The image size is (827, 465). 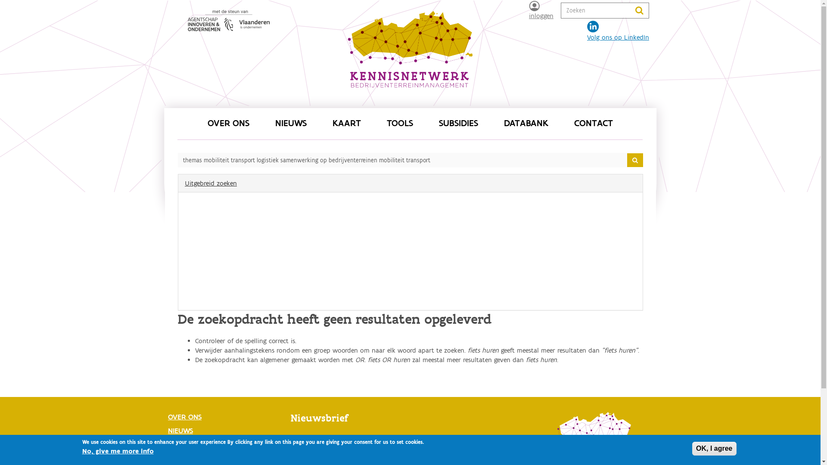 I want to click on KAART, so click(x=226, y=444).